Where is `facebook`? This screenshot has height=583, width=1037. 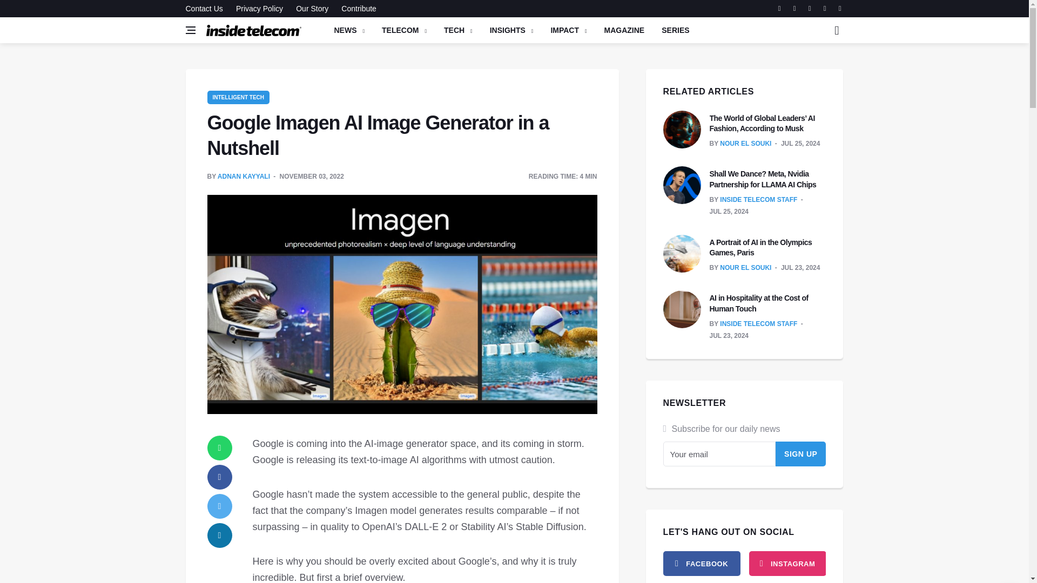 facebook is located at coordinates (702, 564).